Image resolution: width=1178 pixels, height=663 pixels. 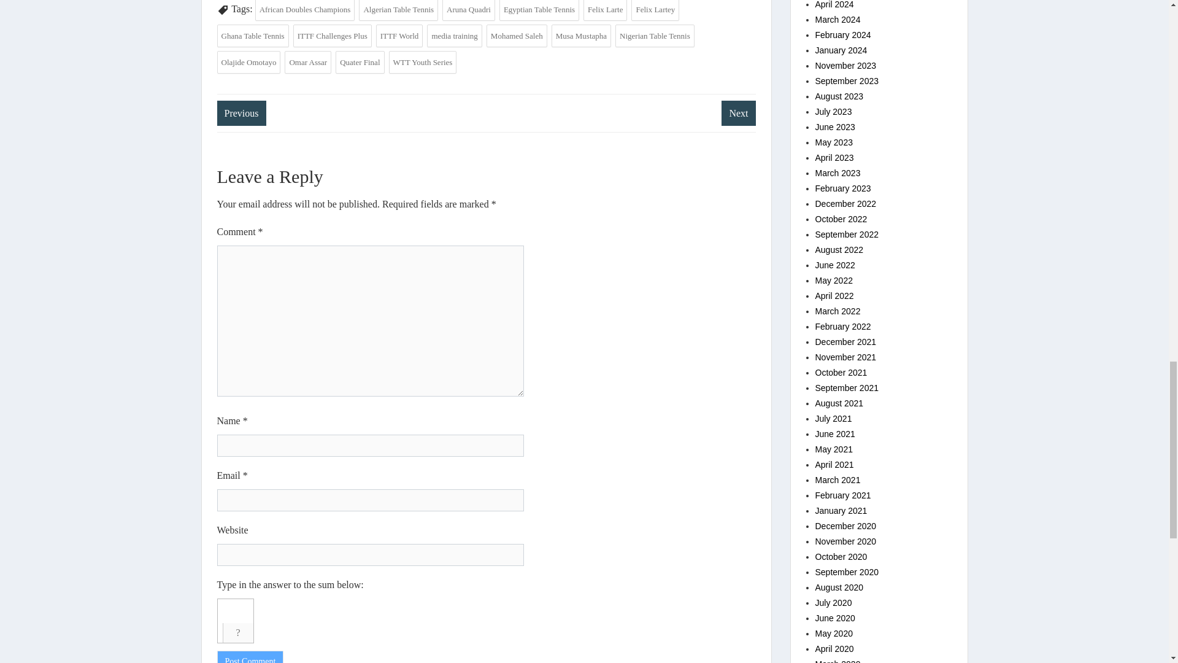 I want to click on ITTF World, so click(x=399, y=36).